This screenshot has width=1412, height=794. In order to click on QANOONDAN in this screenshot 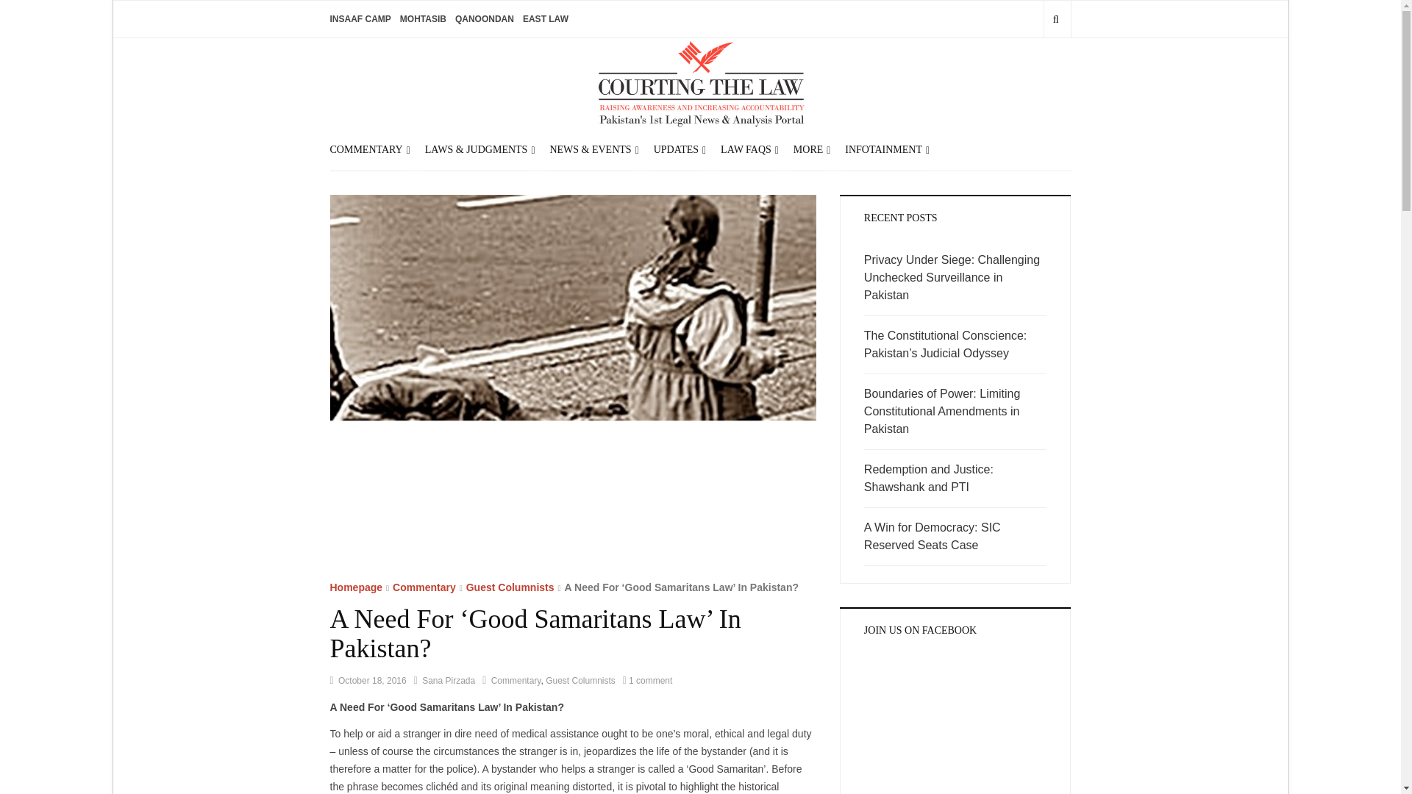, I will do `click(484, 19)`.